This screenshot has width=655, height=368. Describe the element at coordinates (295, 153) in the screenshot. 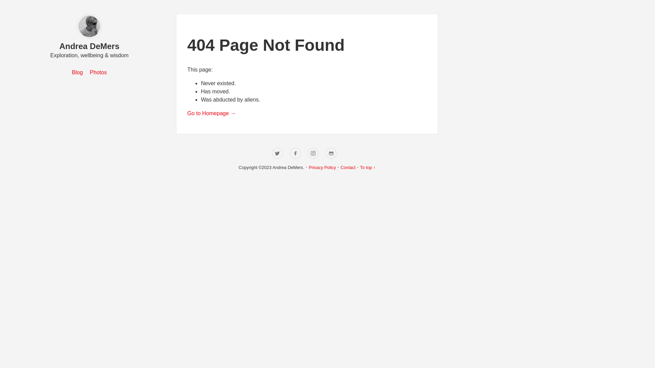

I see `facebook icon` at that location.